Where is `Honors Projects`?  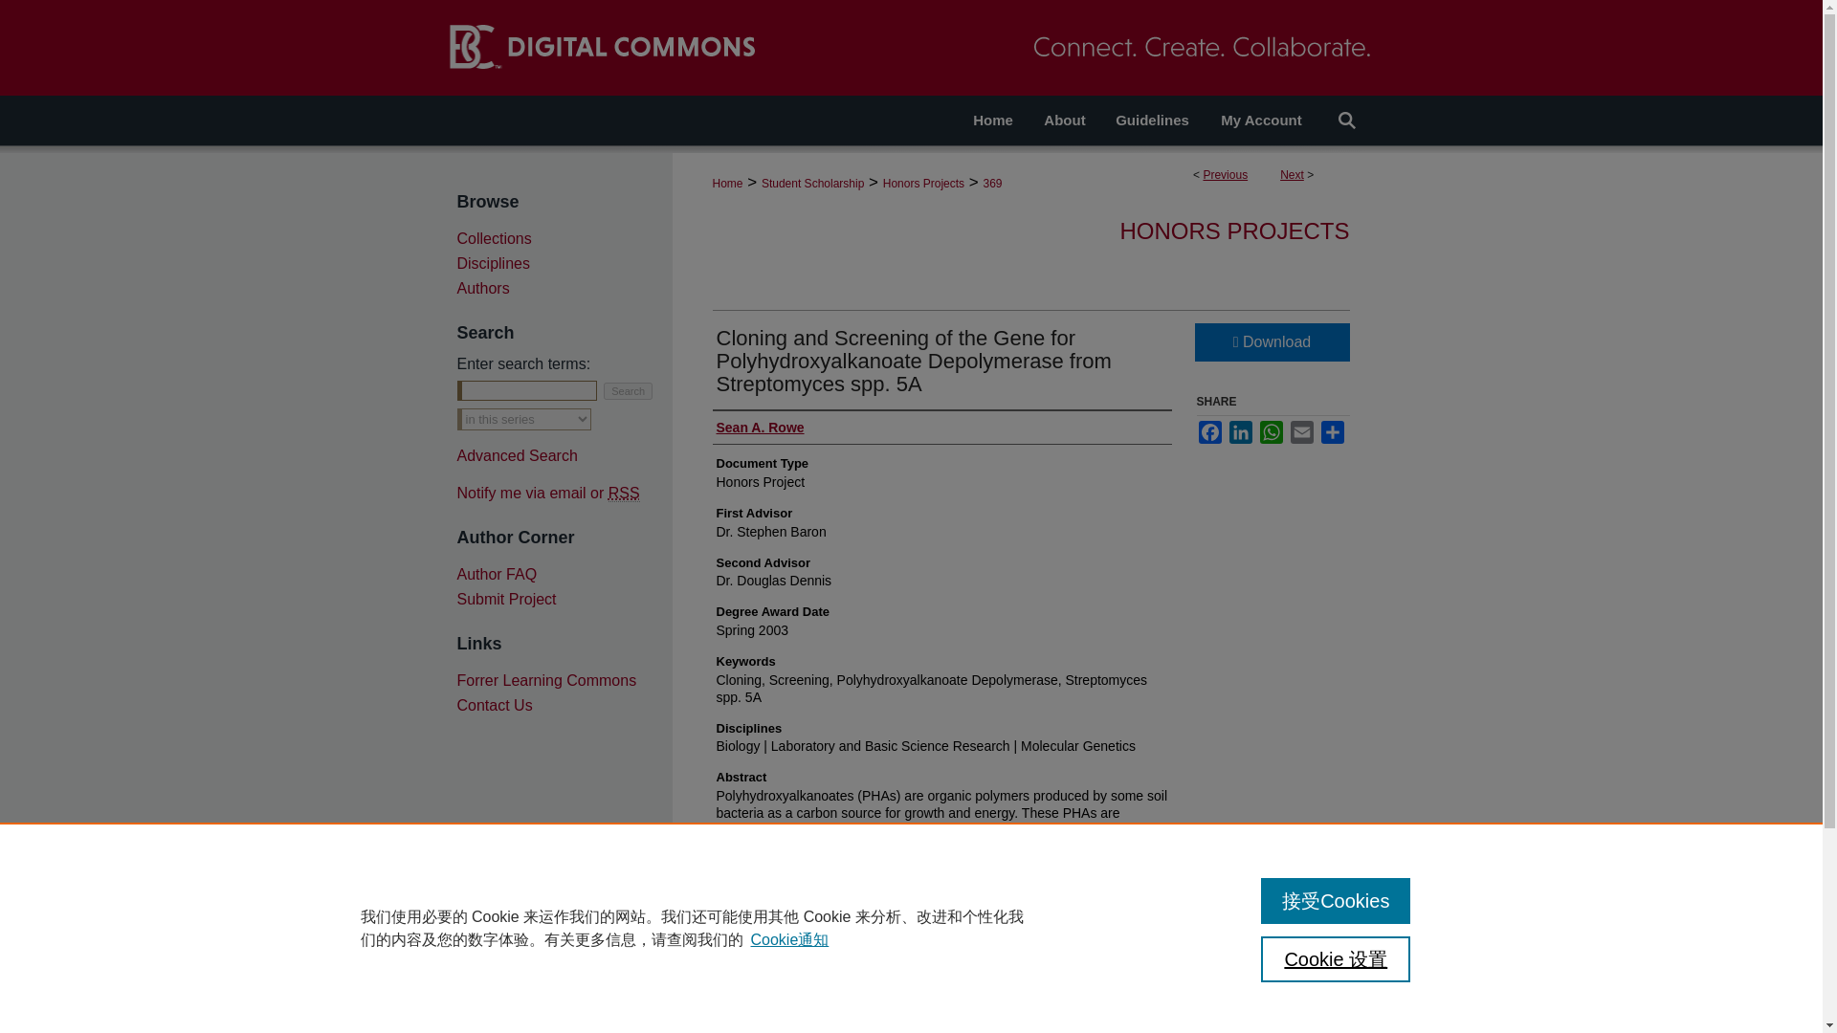 Honors Projects is located at coordinates (924, 183).